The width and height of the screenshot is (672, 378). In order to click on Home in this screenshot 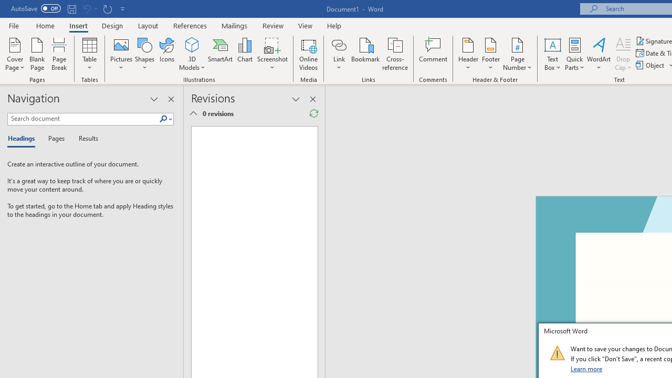, I will do `click(45, 25)`.